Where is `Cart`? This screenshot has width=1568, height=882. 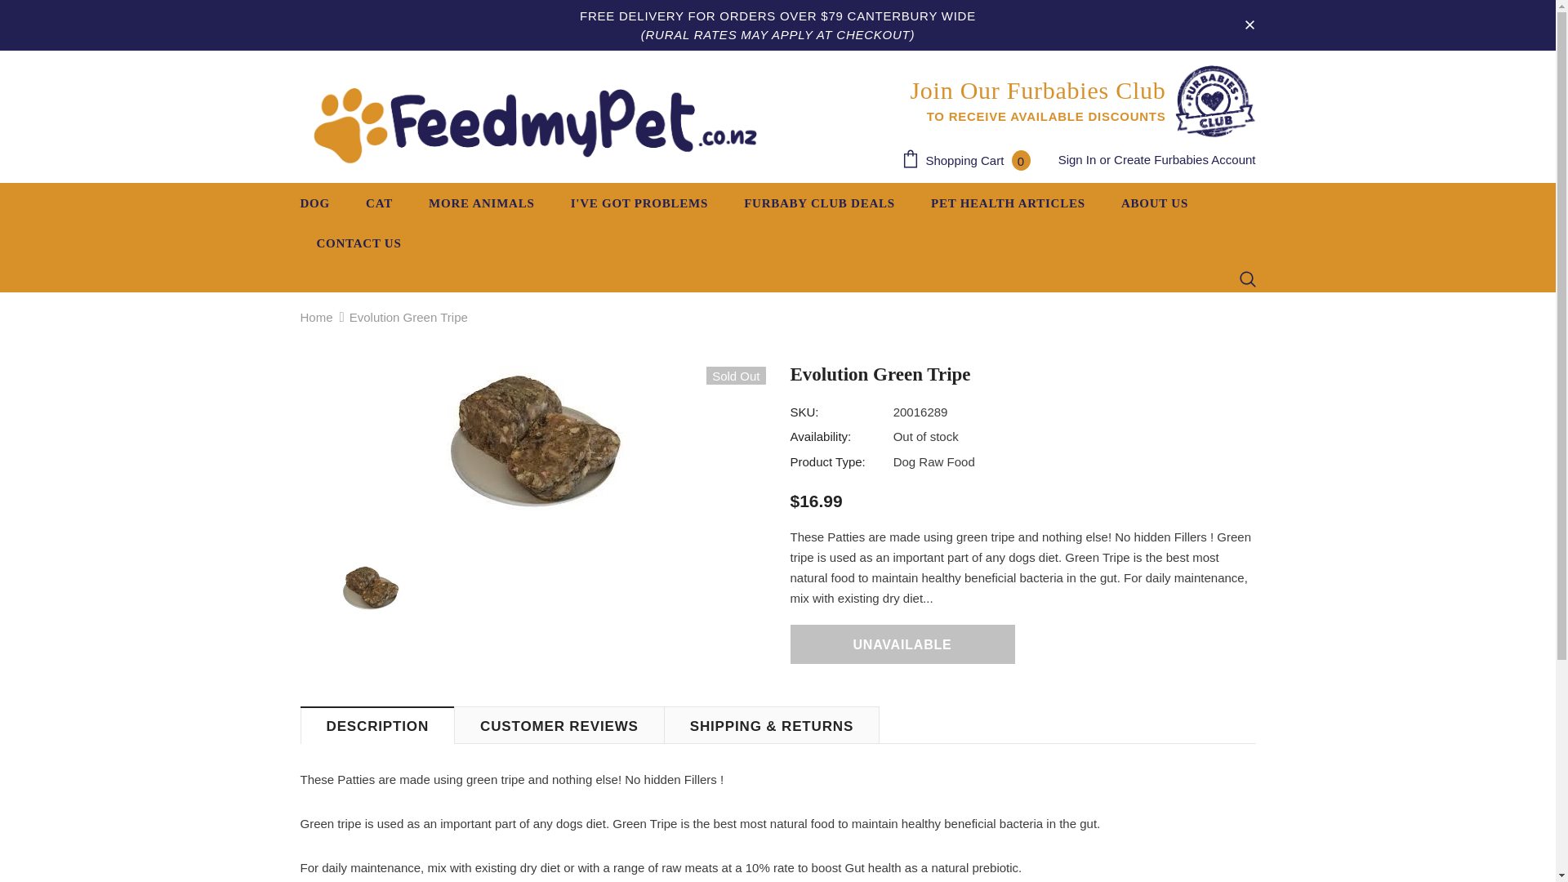
Cart is located at coordinates (535, 123).